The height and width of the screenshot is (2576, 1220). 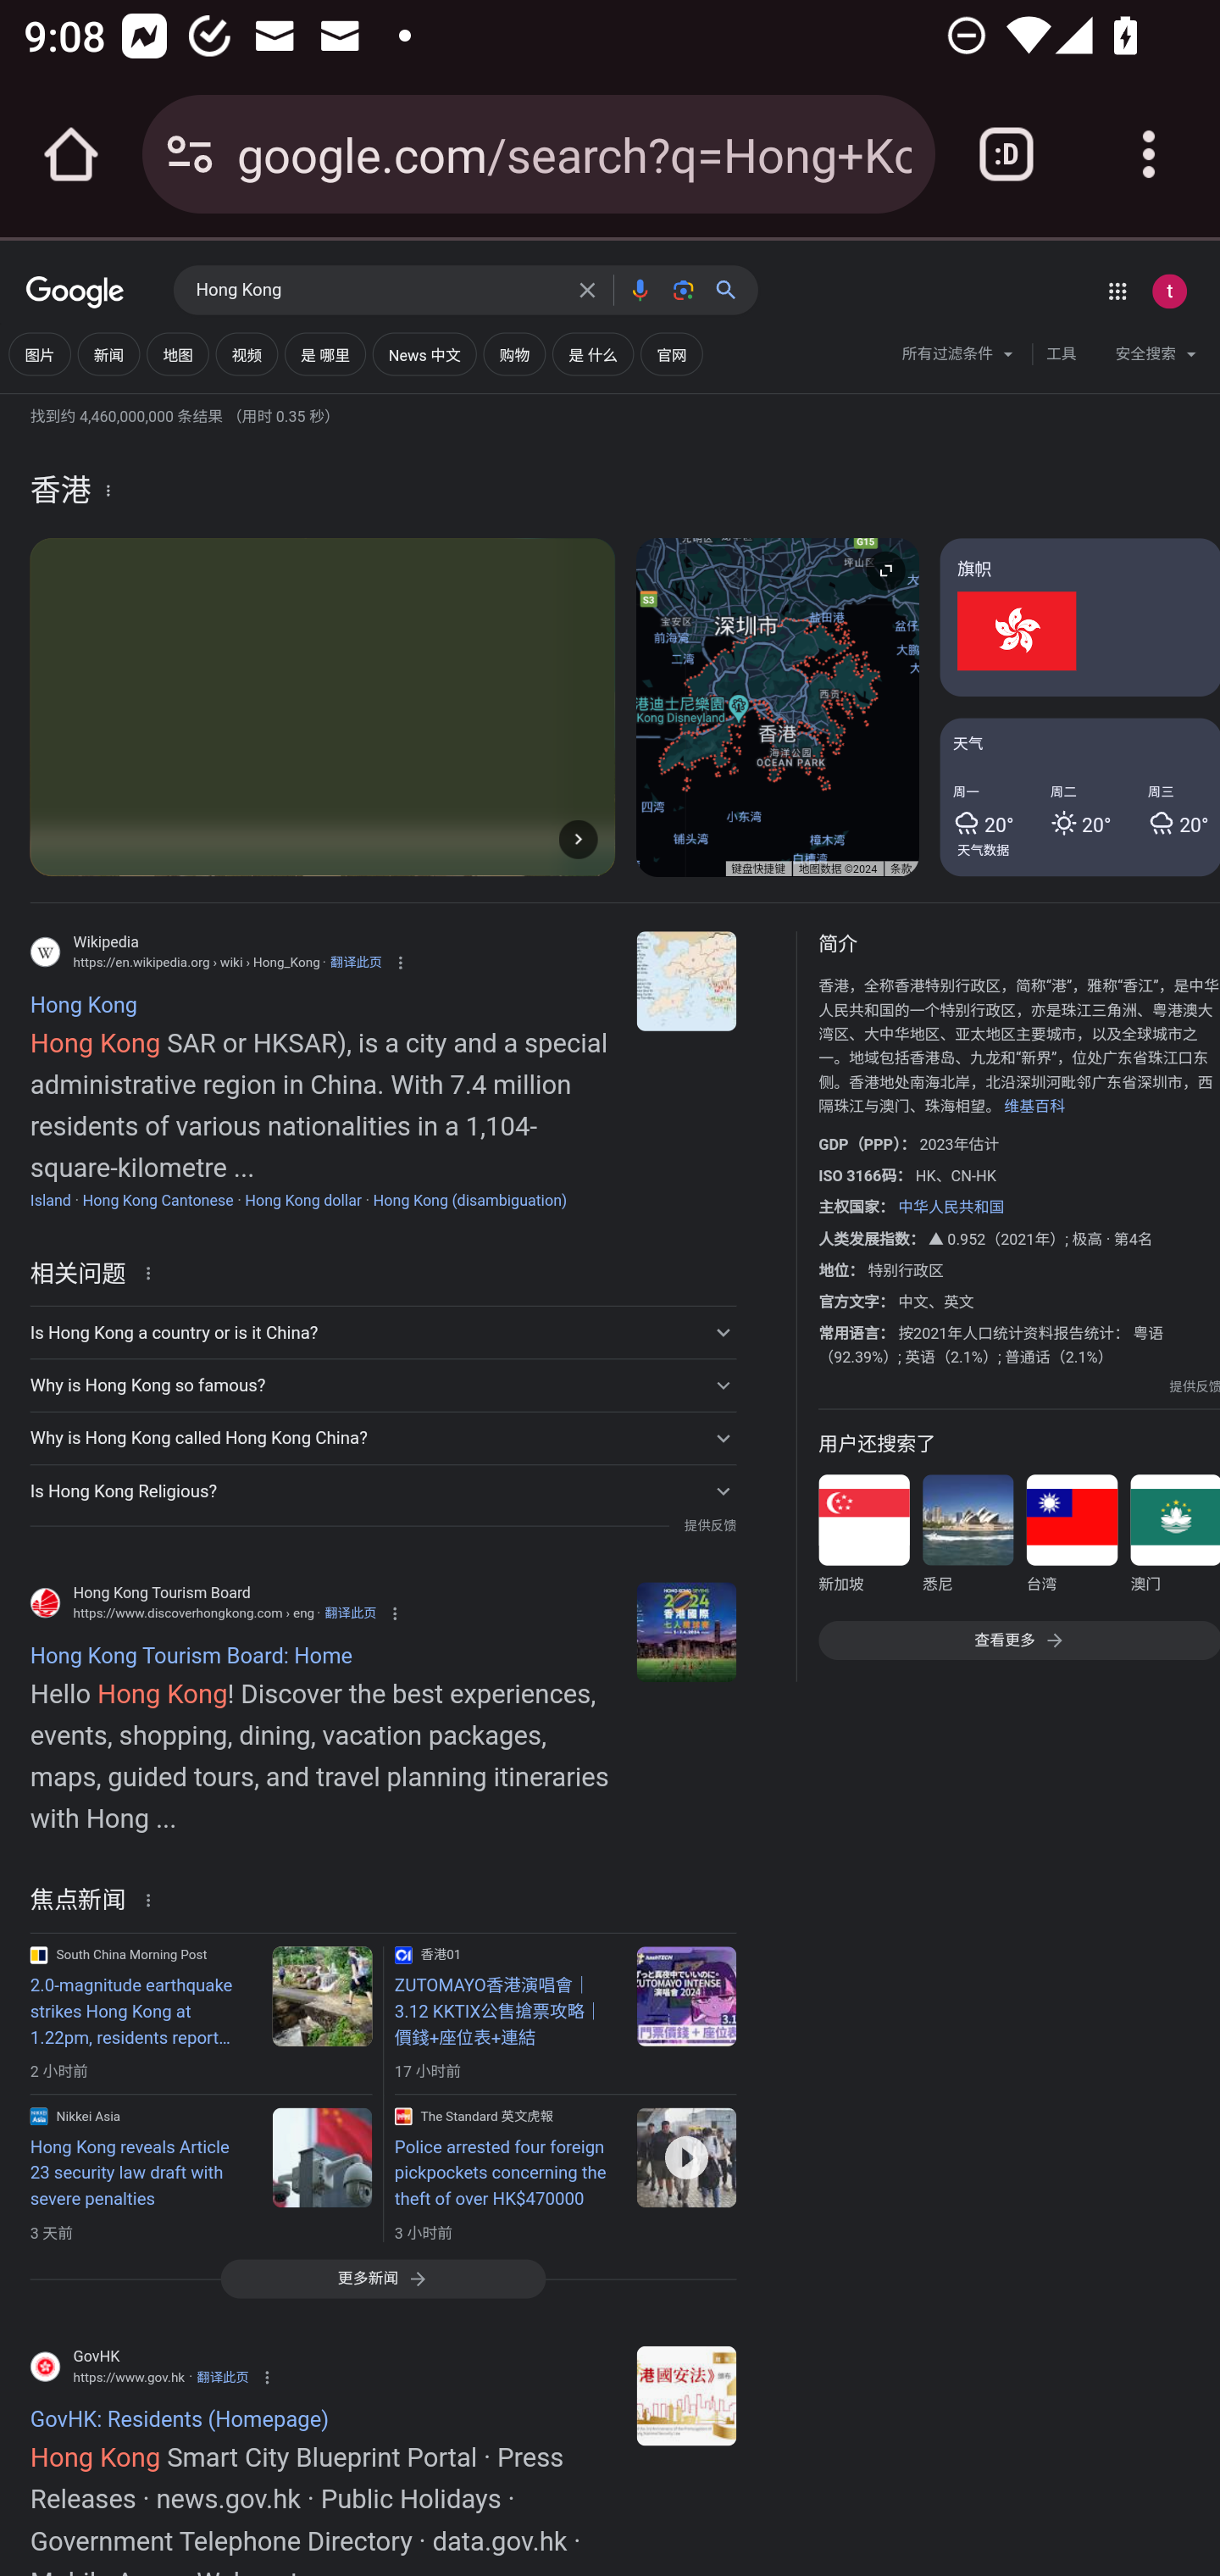 What do you see at coordinates (303, 1200) in the screenshot?
I see `Hong Kong dollar` at bounding box center [303, 1200].